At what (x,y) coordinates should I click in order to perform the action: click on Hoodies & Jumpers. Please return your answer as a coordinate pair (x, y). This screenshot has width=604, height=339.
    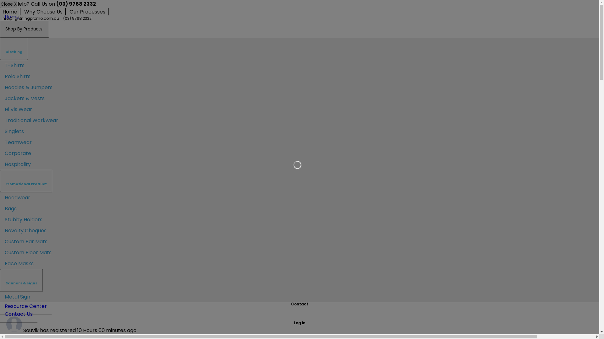
    Looking at the image, I should click on (29, 87).